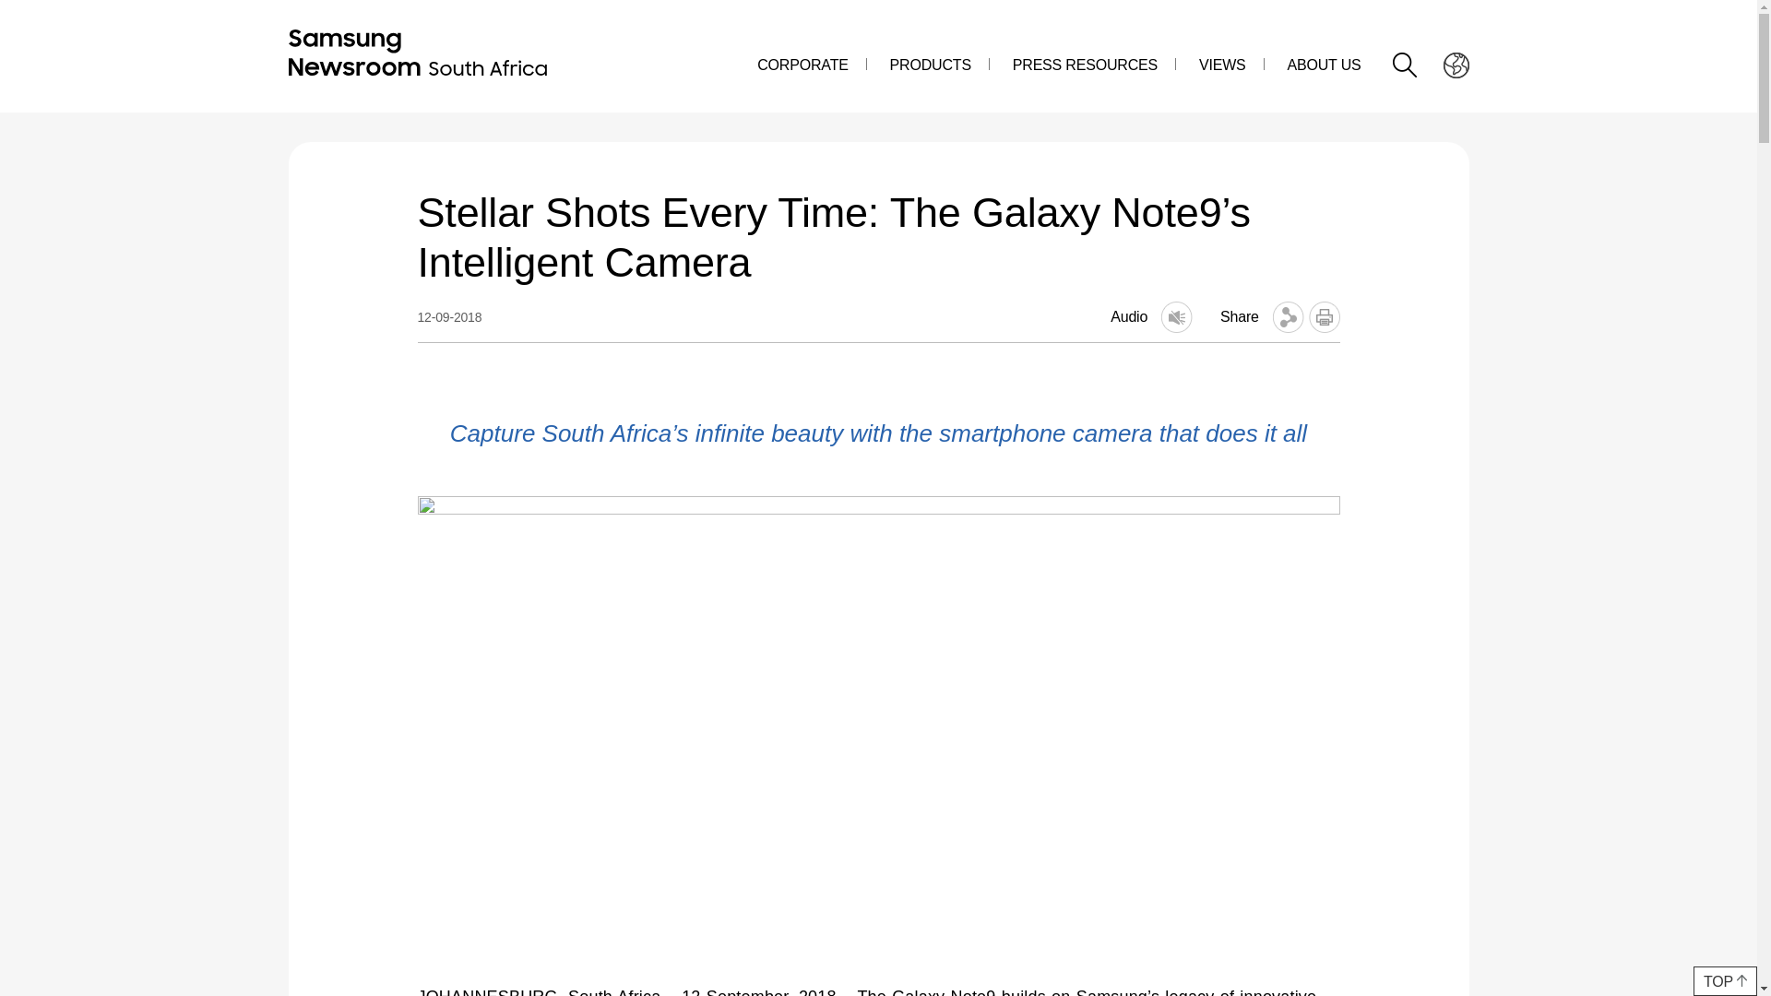  I want to click on ABOUT US, so click(1323, 65).